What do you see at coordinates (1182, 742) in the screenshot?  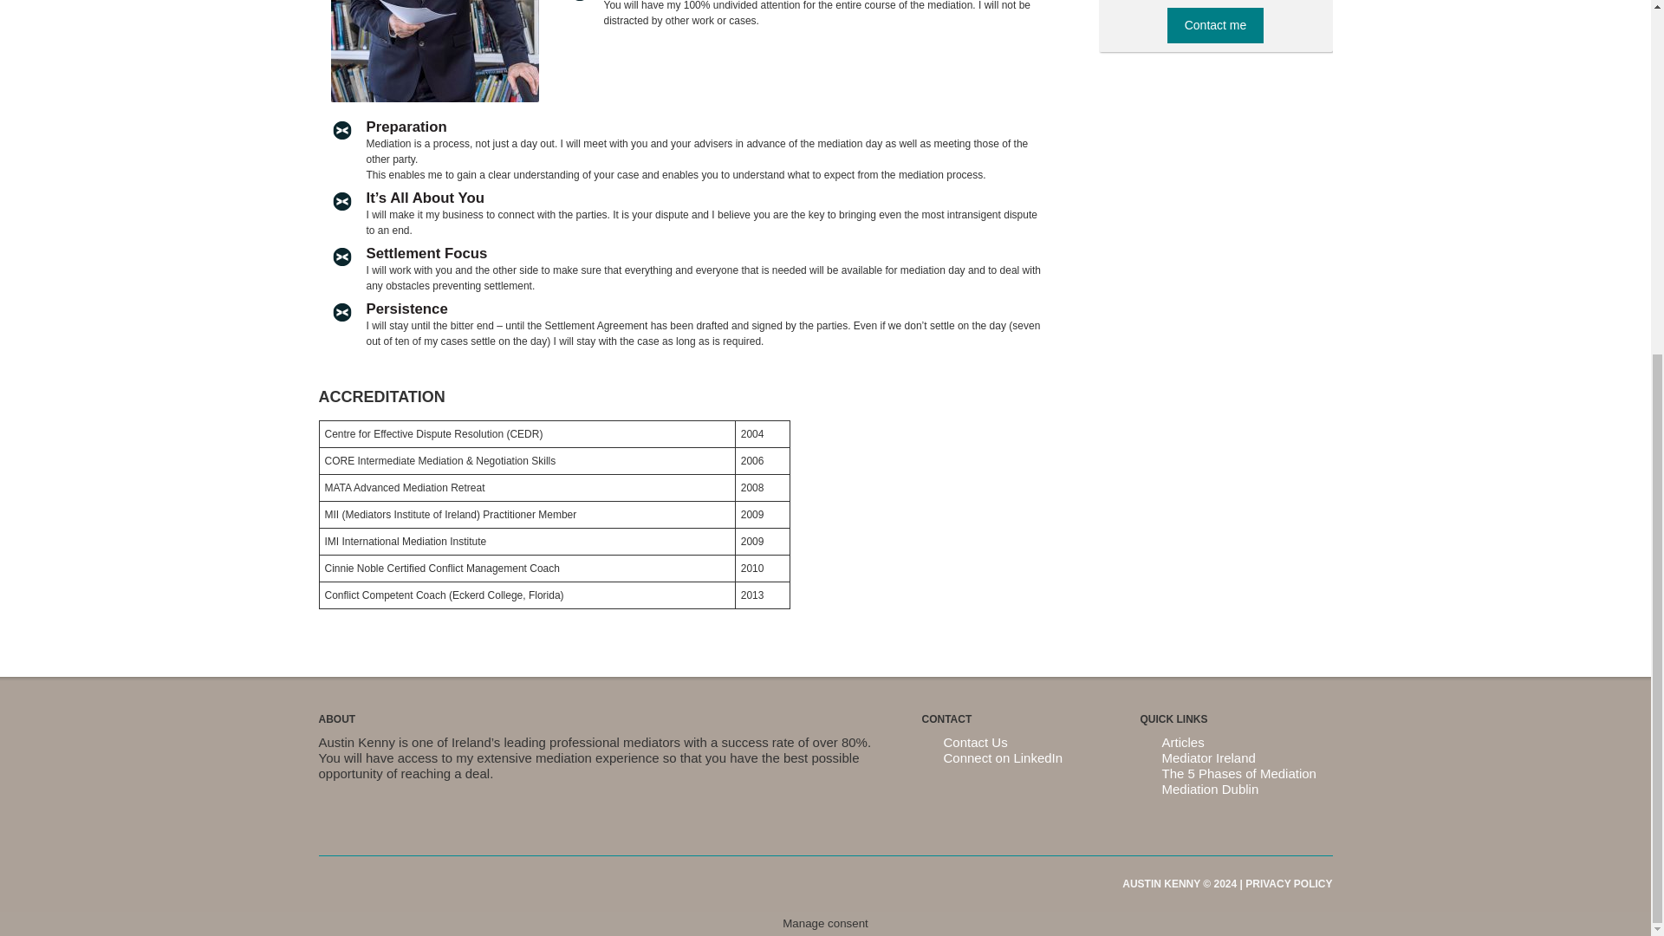 I see `Articles` at bounding box center [1182, 742].